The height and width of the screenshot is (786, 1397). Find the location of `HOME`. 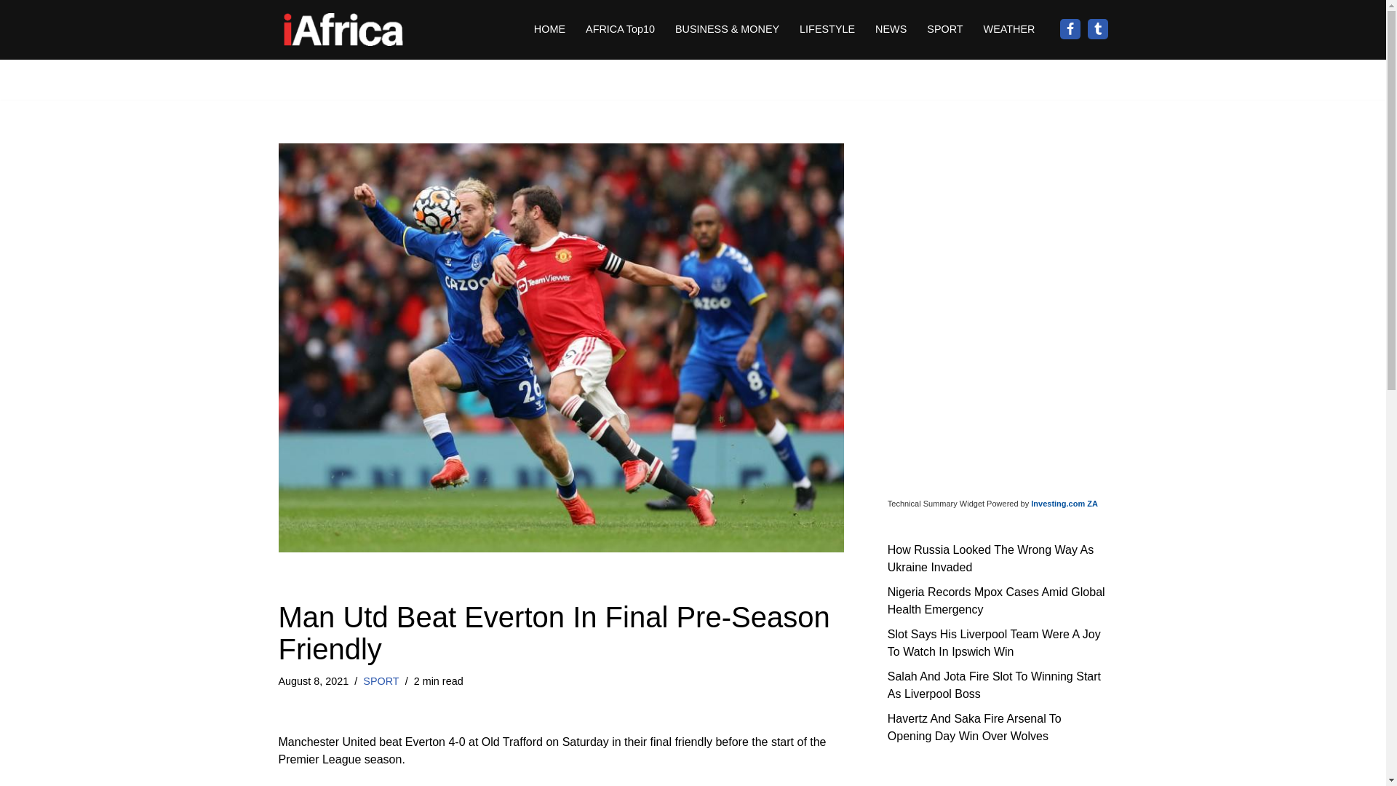

HOME is located at coordinates (549, 29).